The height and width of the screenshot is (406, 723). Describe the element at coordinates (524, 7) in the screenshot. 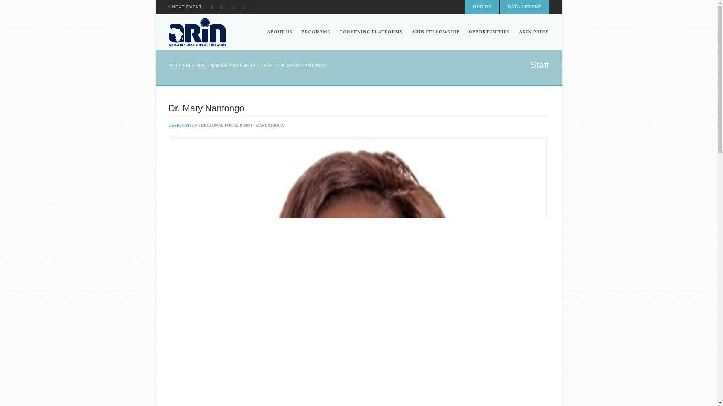

I see `DATA CENTRE` at that location.